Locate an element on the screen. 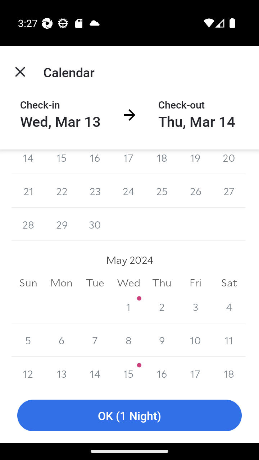 The image size is (259, 460). 4 4 May 2024 is located at coordinates (229, 306).